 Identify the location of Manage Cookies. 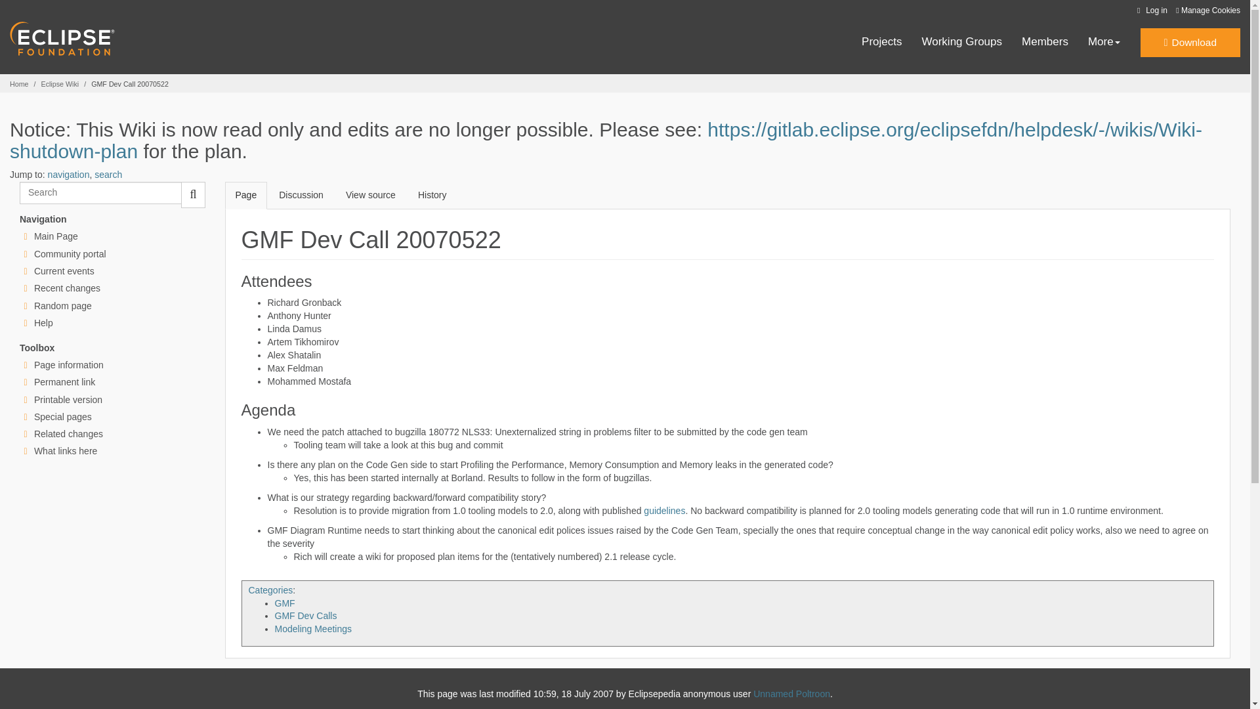
(1207, 11).